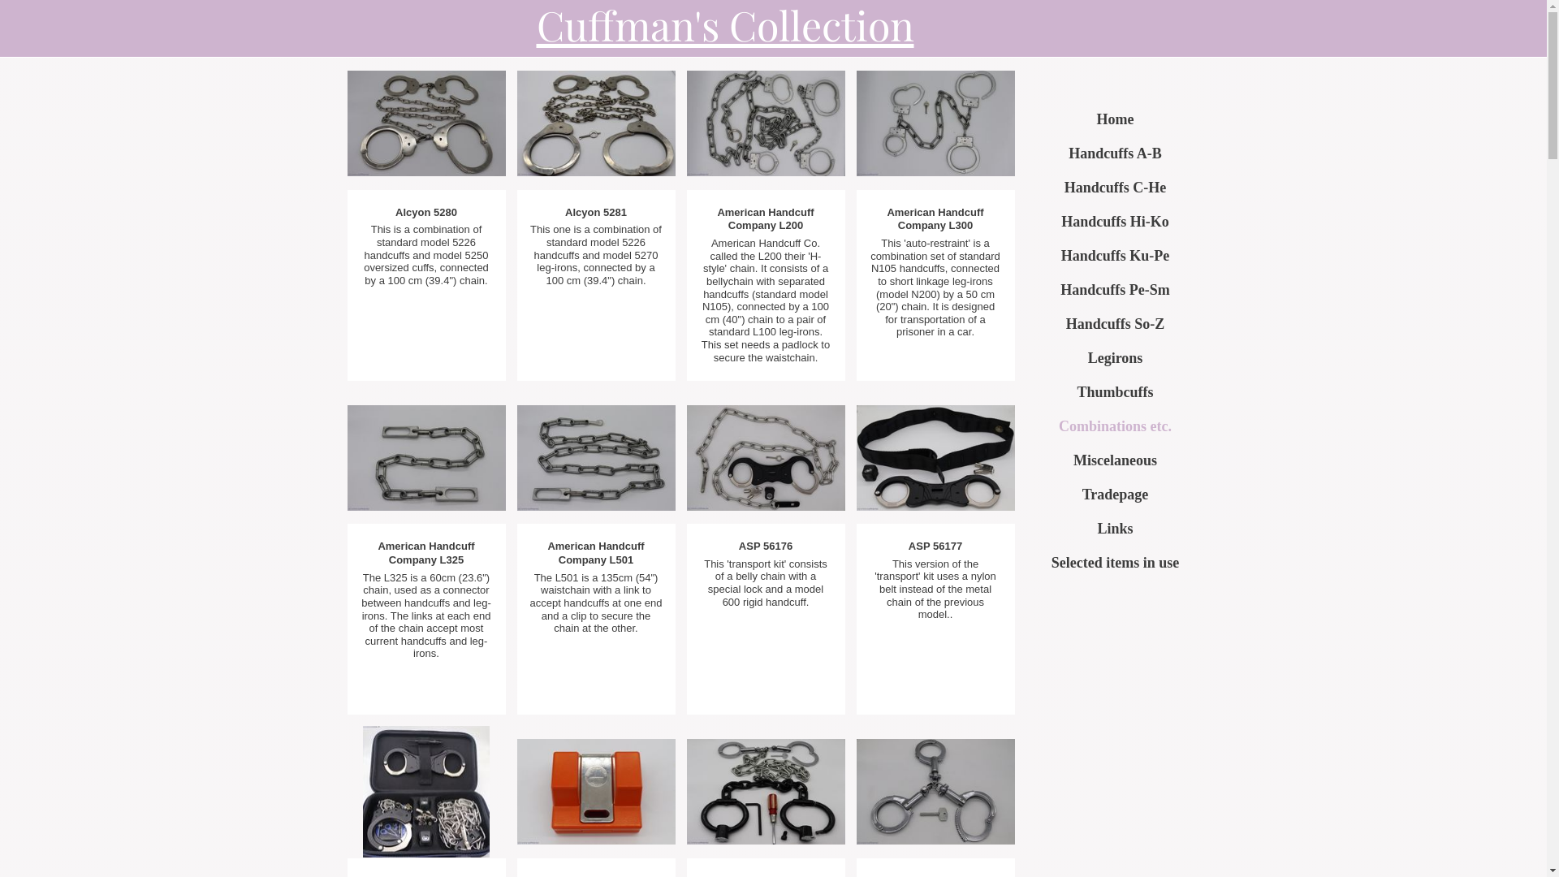 Image resolution: width=1559 pixels, height=877 pixels. Describe the element at coordinates (1115, 563) in the screenshot. I see `Selected items in use` at that location.